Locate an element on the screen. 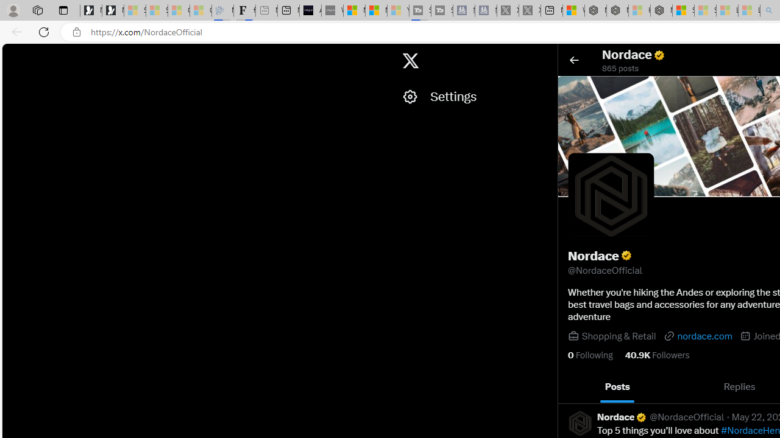  0 Following is located at coordinates (590, 355).